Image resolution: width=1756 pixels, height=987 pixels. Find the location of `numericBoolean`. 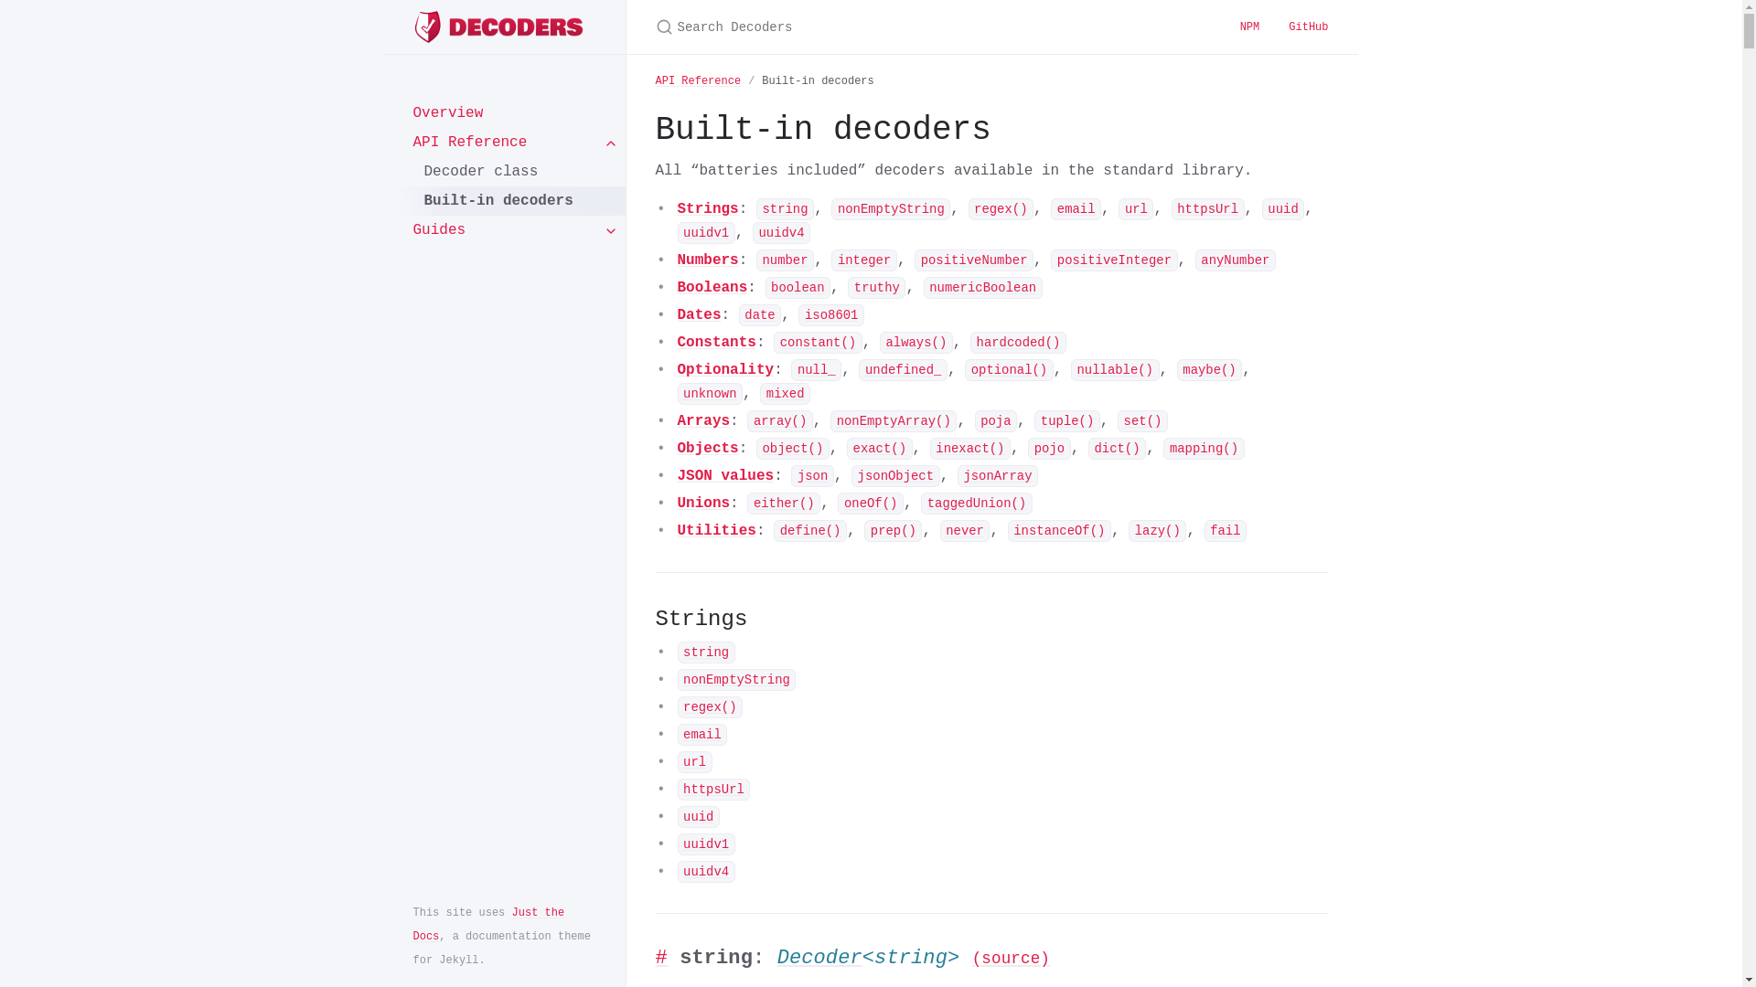

numericBoolean is located at coordinates (982, 288).